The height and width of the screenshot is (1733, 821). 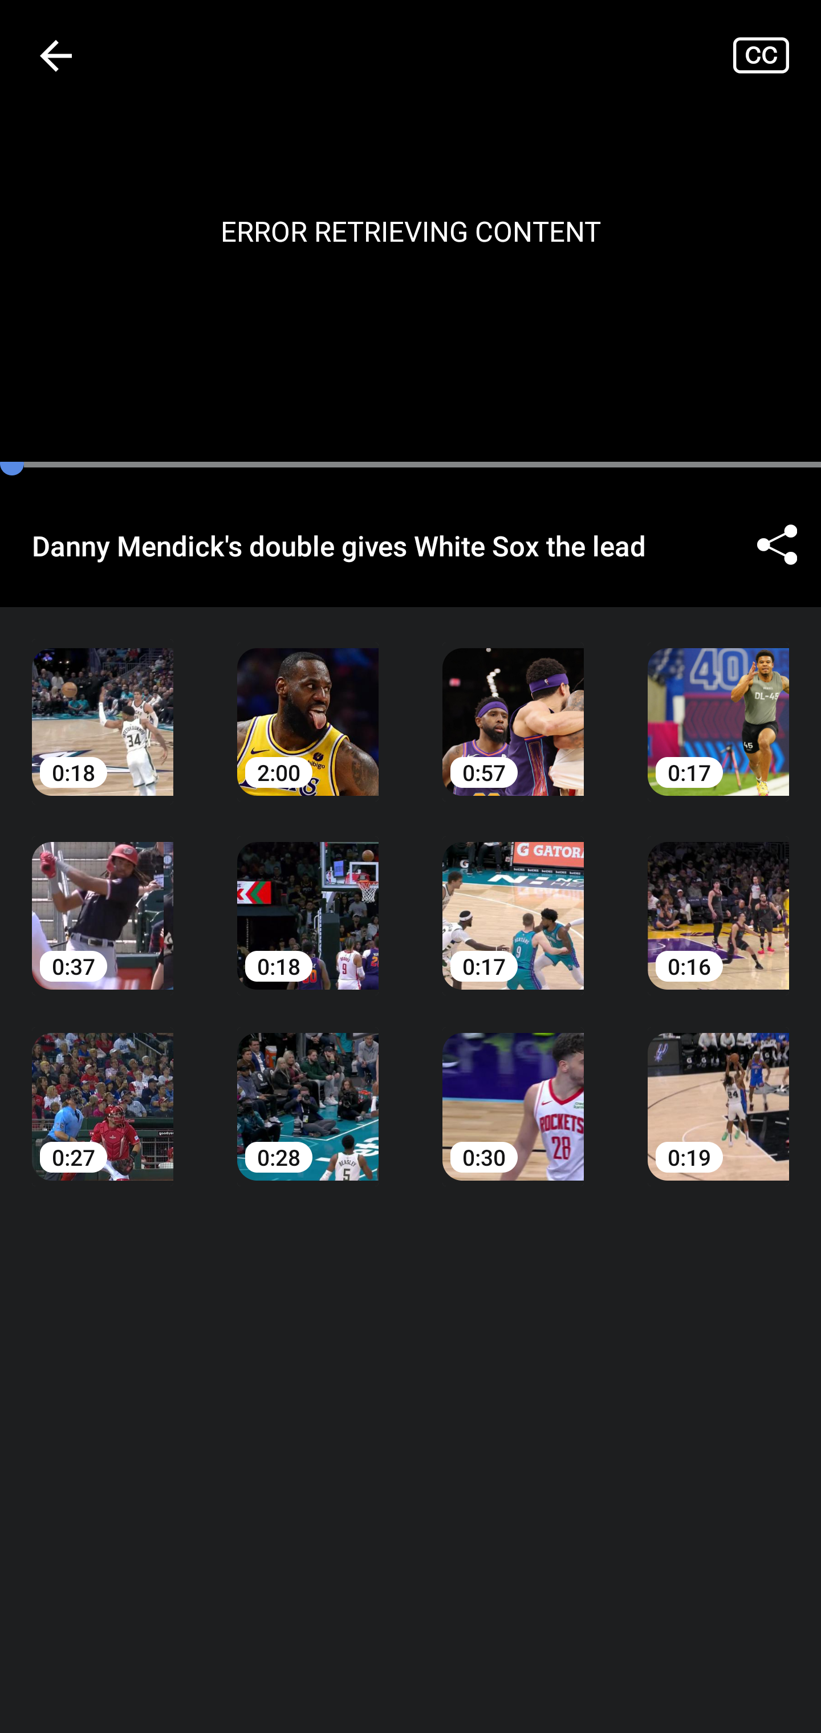 What do you see at coordinates (308, 899) in the screenshot?
I see `0:18` at bounding box center [308, 899].